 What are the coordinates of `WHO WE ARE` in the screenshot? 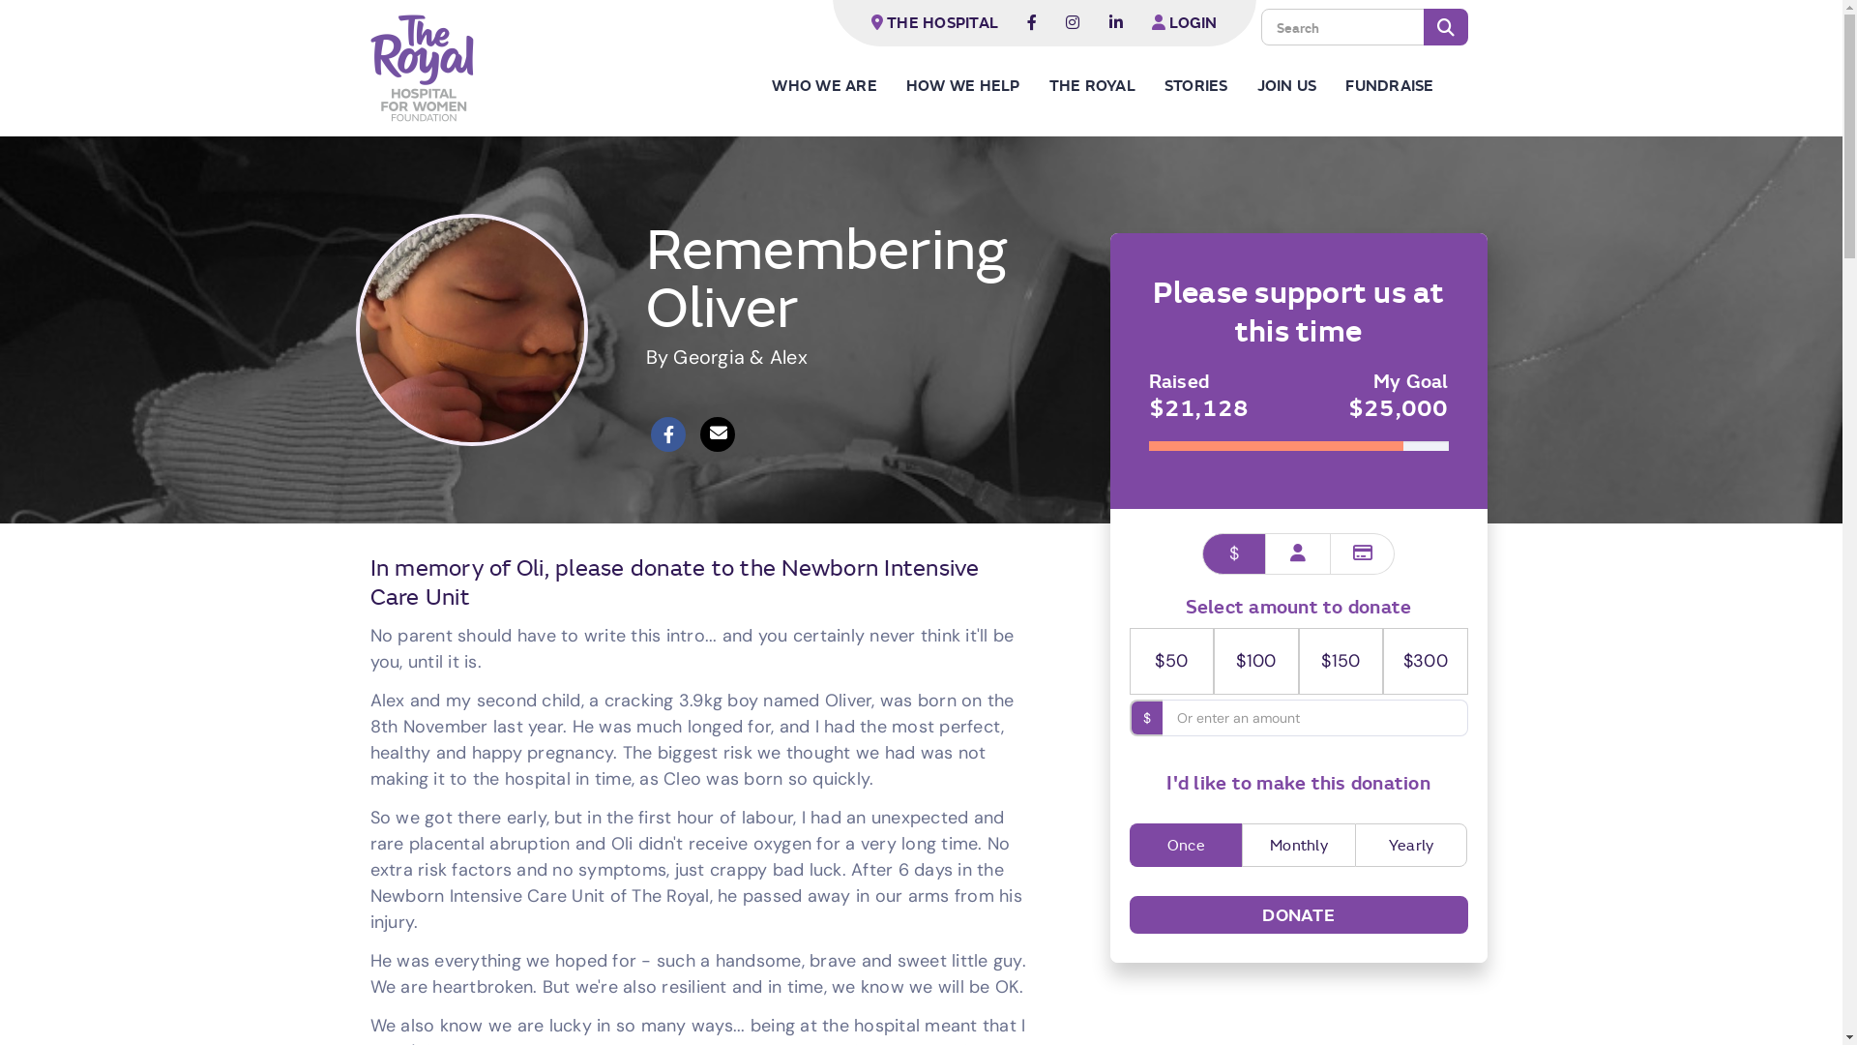 It's located at (840, 85).